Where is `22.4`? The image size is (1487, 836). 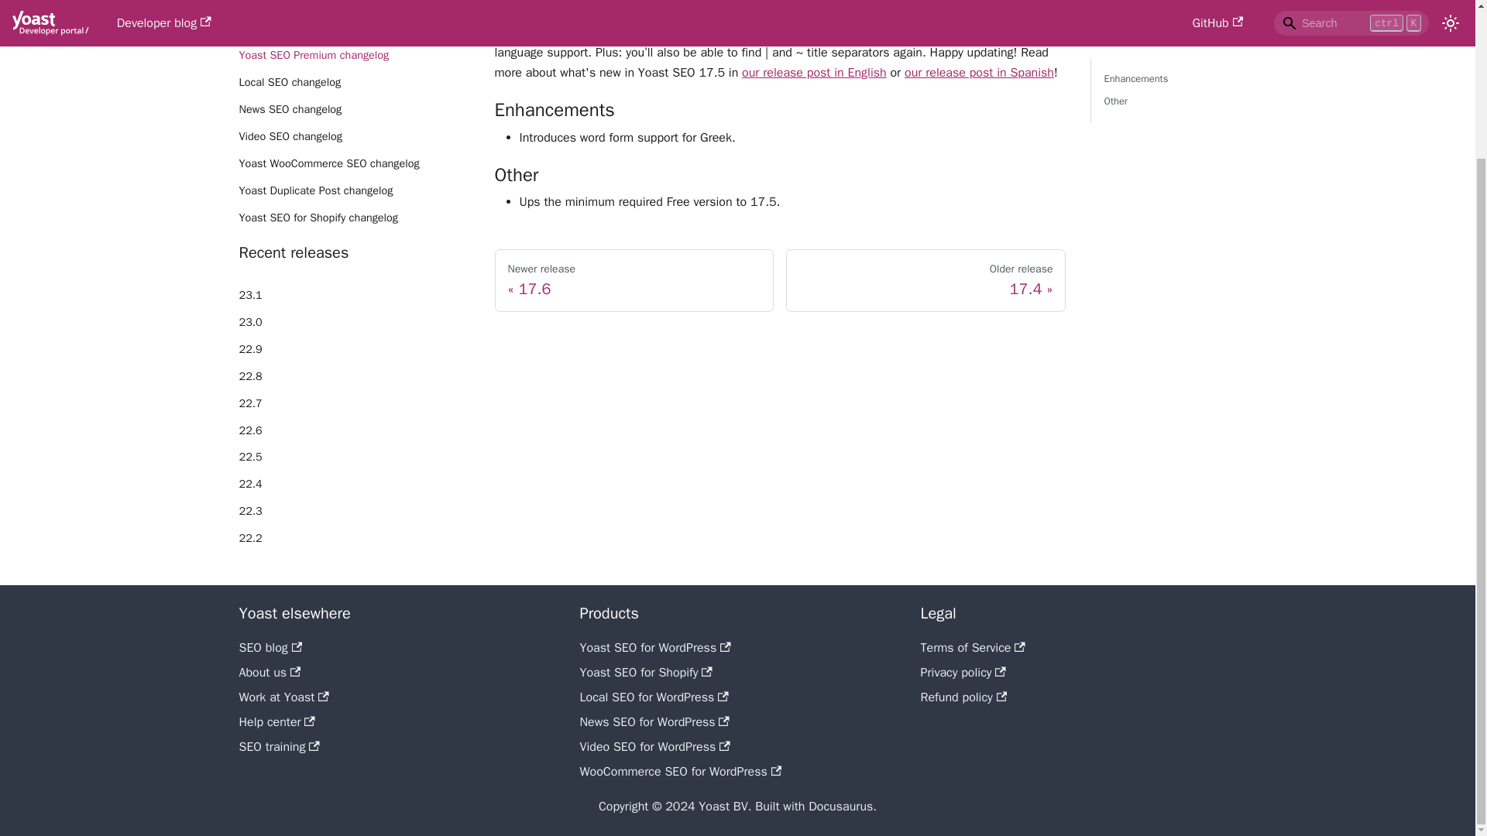
22.4 is located at coordinates (355, 82).